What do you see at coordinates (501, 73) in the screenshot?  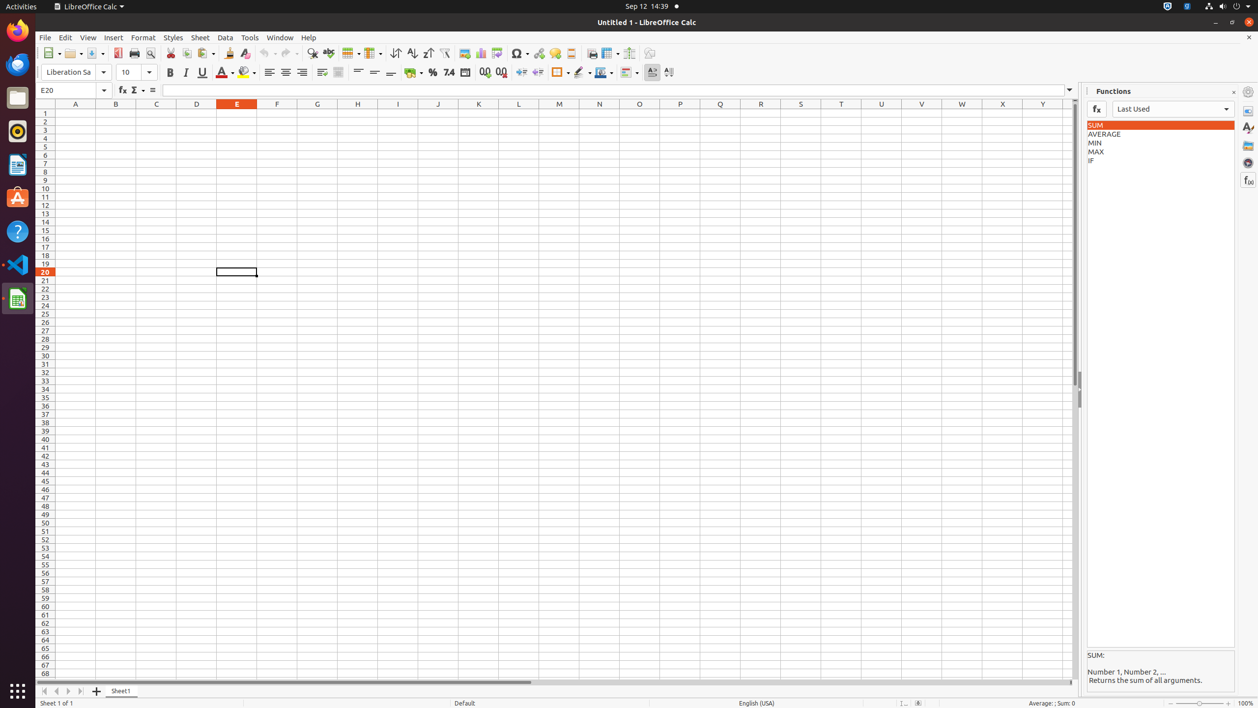 I see `Delete Decimal Place` at bounding box center [501, 73].